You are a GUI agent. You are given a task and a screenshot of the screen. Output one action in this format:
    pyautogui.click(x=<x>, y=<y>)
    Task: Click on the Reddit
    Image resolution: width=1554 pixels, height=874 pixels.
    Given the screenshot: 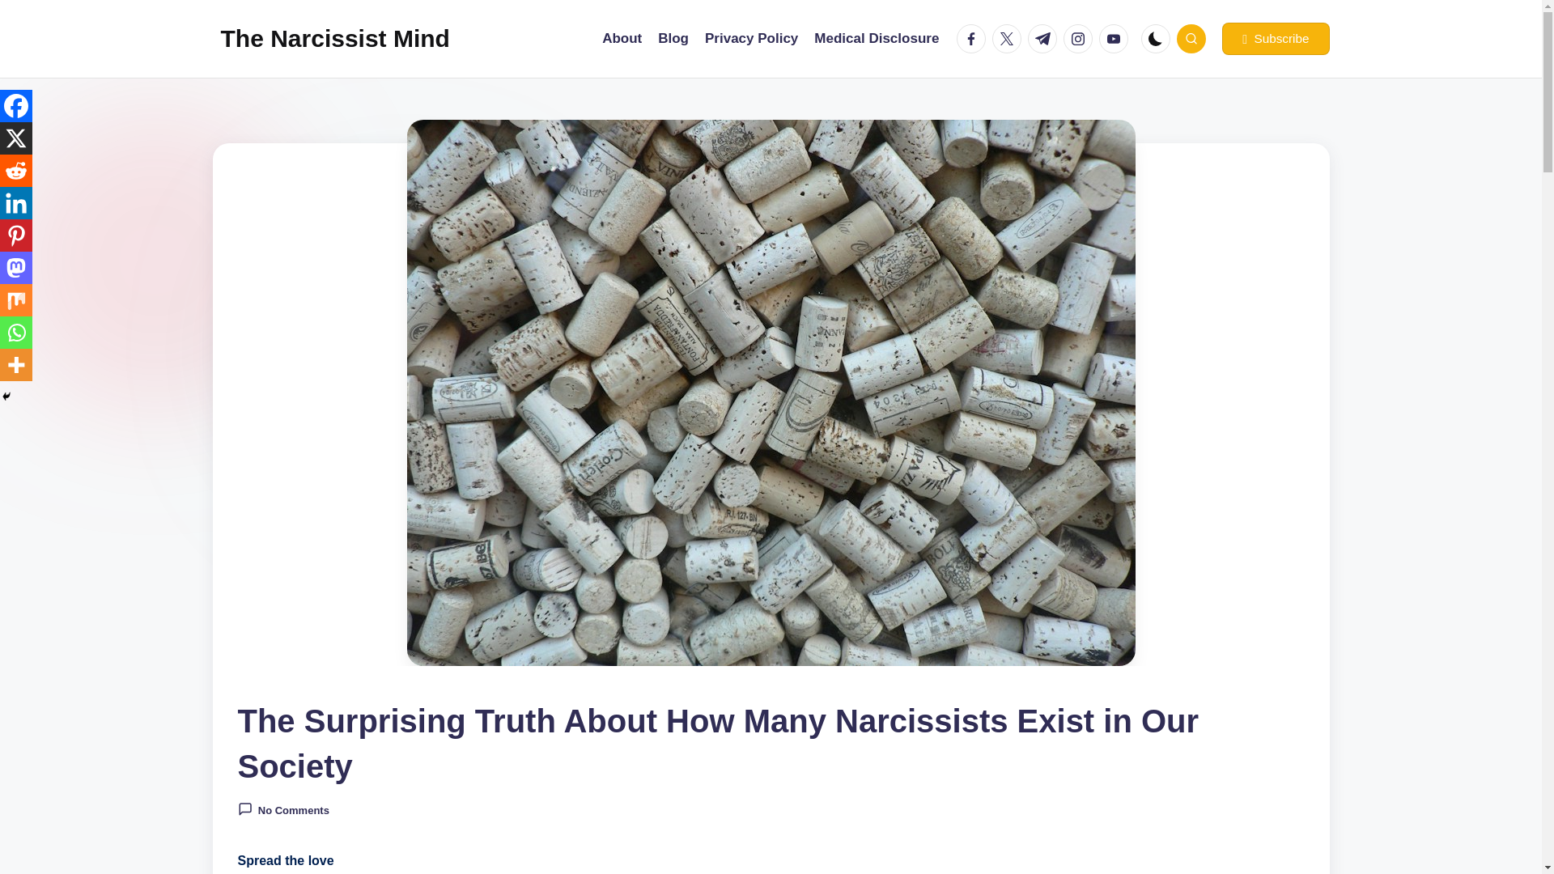 What is the action you would take?
    pyautogui.click(x=16, y=171)
    